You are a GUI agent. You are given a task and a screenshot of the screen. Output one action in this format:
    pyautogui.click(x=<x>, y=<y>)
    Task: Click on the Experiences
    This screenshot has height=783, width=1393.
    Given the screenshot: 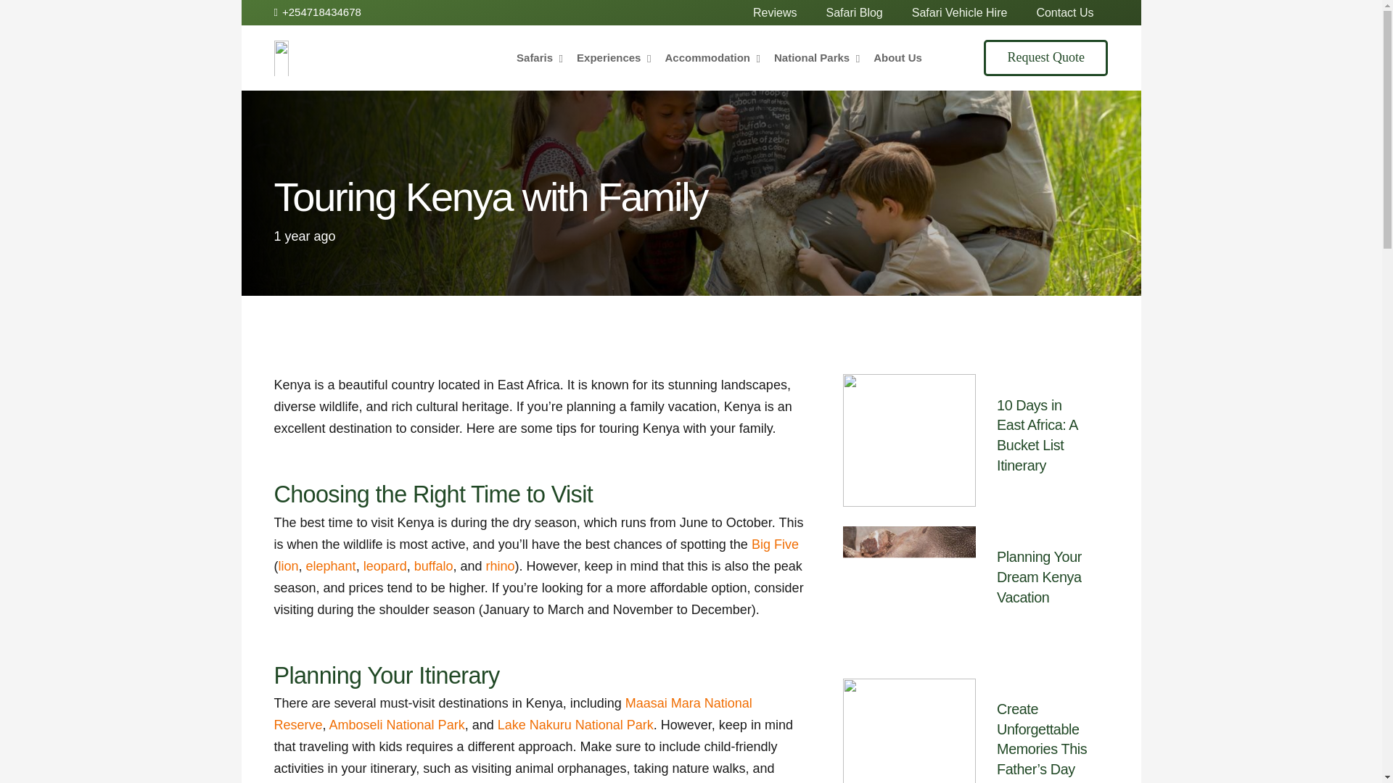 What is the action you would take?
    pyautogui.click(x=614, y=58)
    